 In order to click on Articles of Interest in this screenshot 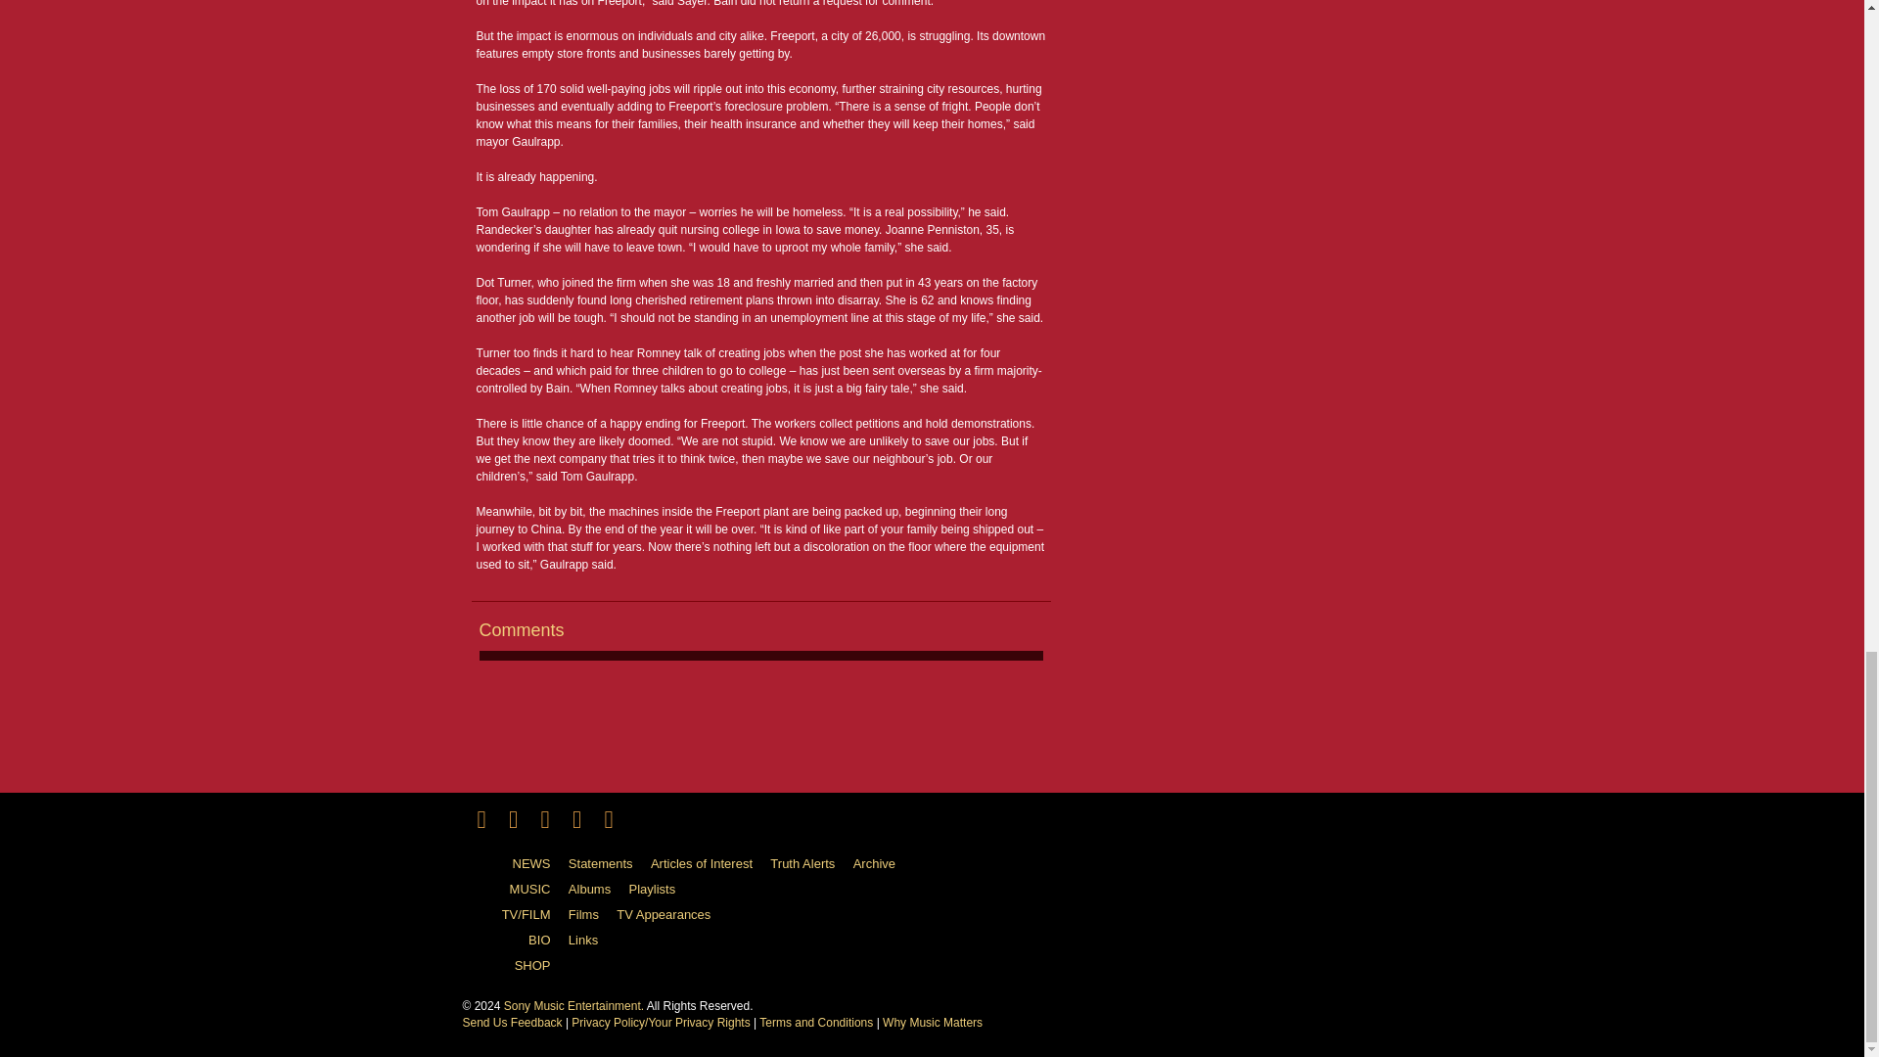, I will do `click(709, 864)`.